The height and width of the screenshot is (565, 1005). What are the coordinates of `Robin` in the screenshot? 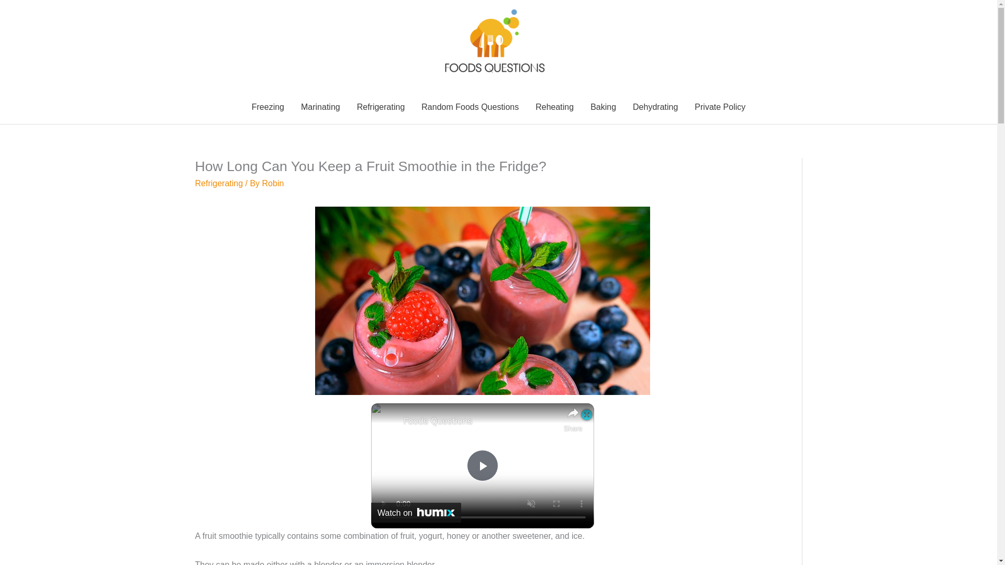 It's located at (273, 183).